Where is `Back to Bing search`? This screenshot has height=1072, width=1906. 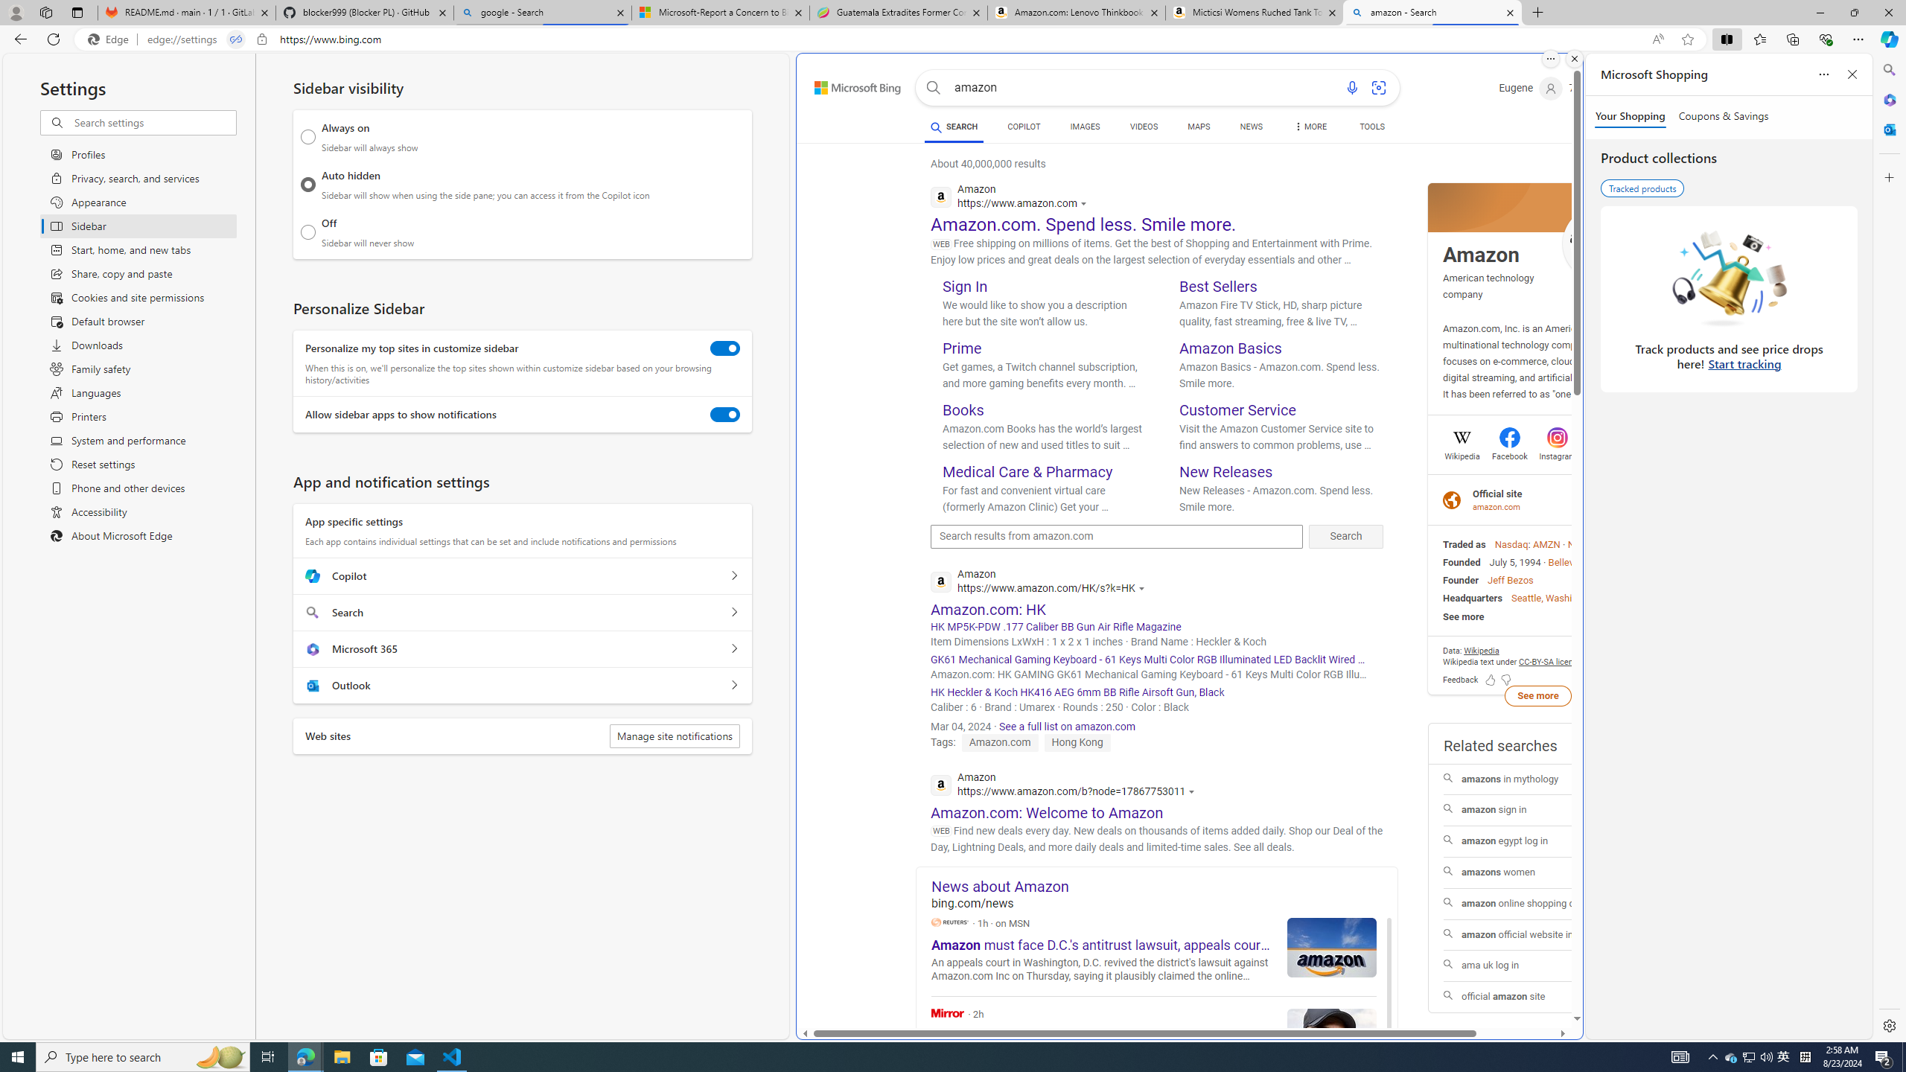 Back to Bing search is located at coordinates (849, 84).